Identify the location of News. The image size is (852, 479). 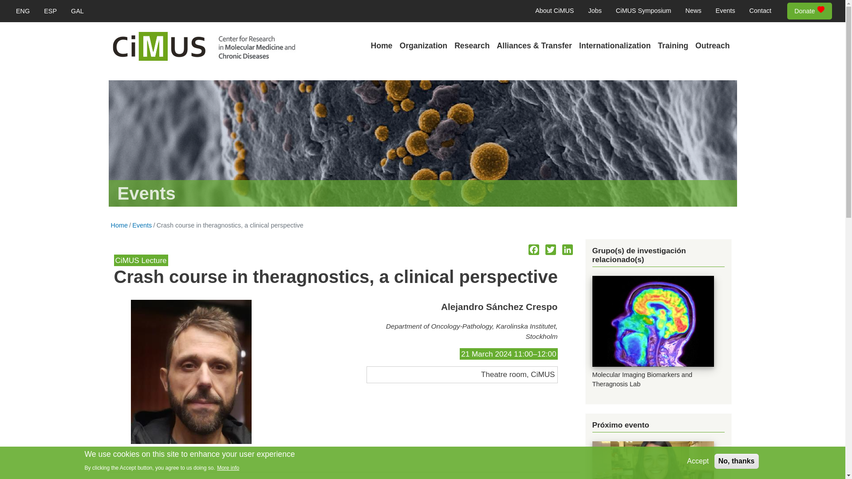
(693, 11).